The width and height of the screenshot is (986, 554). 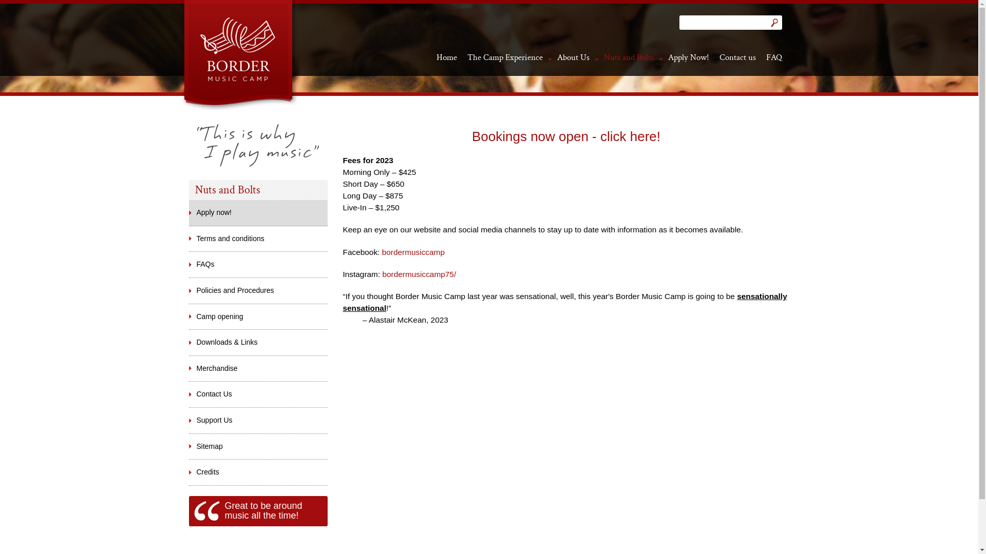 I want to click on Support Us, so click(x=258, y=421).